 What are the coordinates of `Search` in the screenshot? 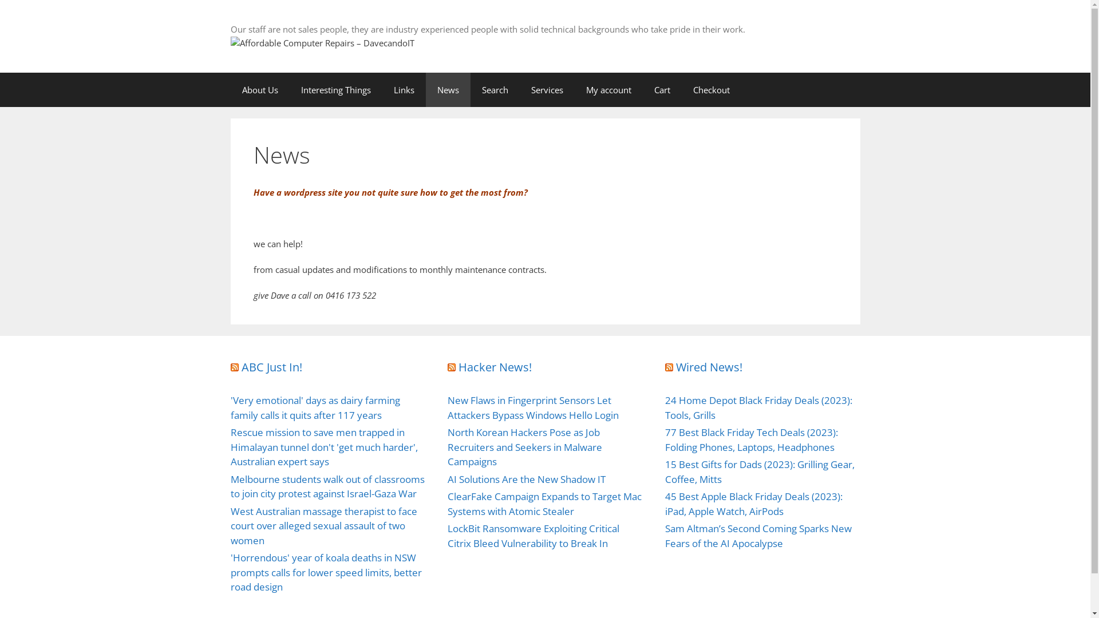 It's located at (495, 89).